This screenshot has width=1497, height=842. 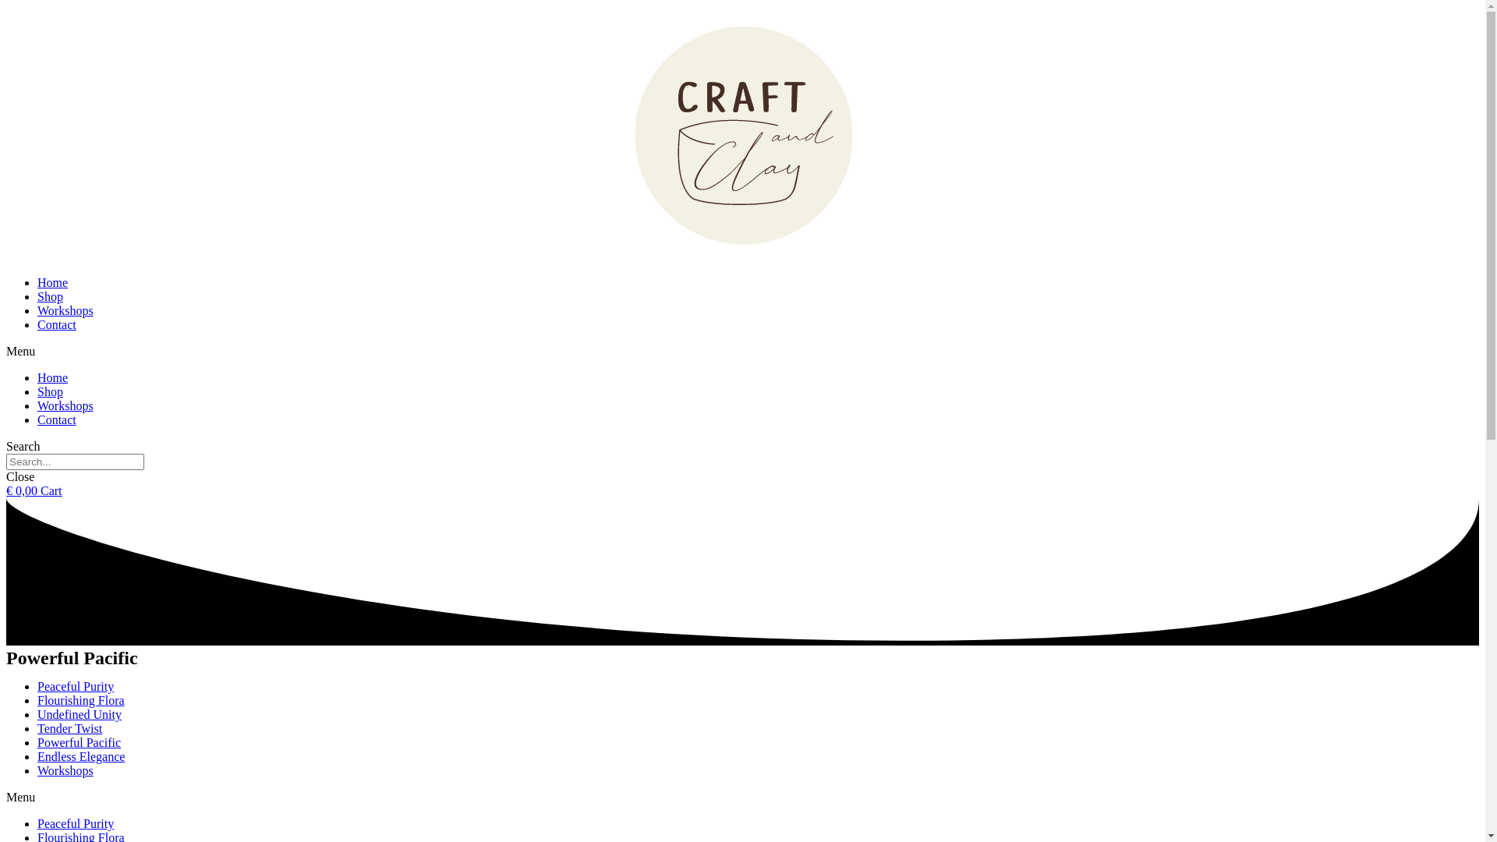 I want to click on Contact, so click(x=57, y=419).